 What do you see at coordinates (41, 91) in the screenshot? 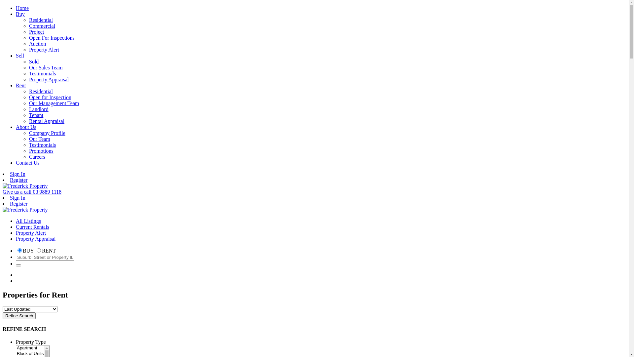
I see `Residential` at bounding box center [41, 91].